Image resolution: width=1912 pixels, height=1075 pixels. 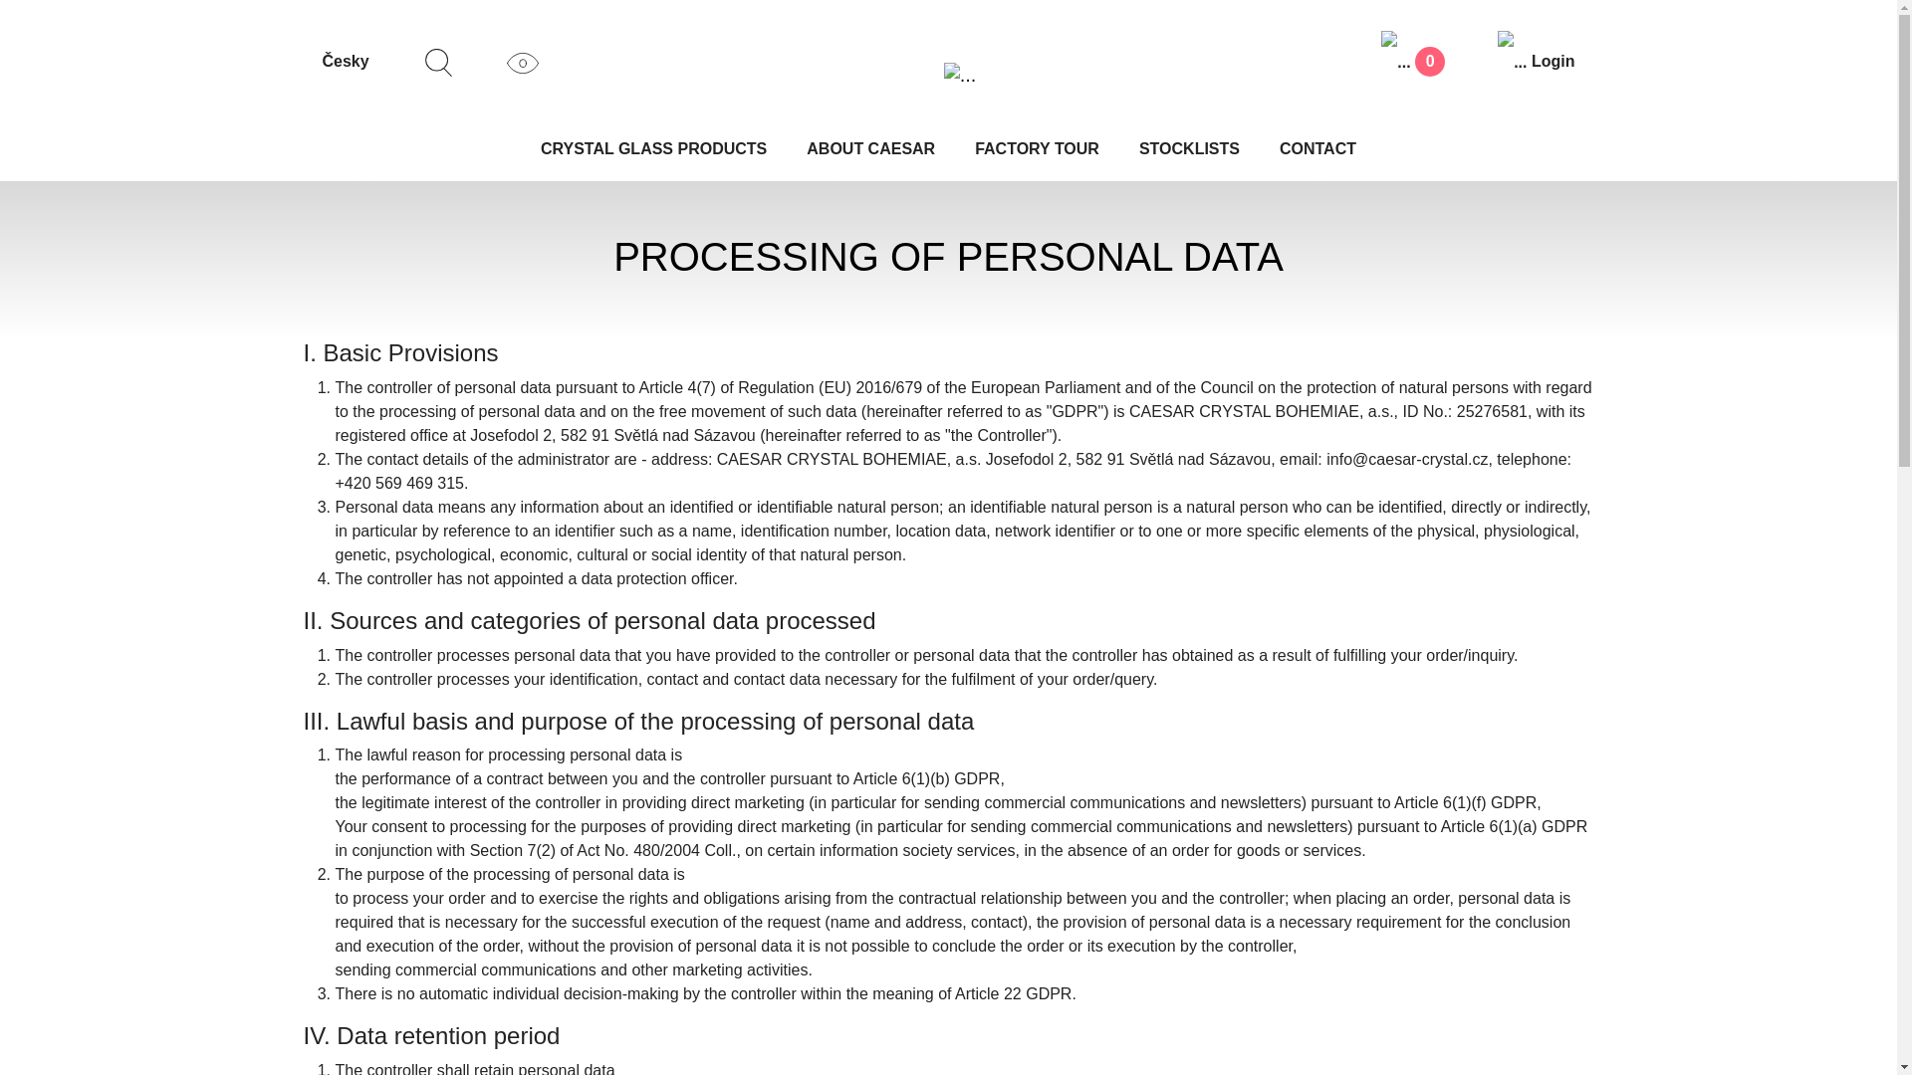 I want to click on ..., so click(x=522, y=62).